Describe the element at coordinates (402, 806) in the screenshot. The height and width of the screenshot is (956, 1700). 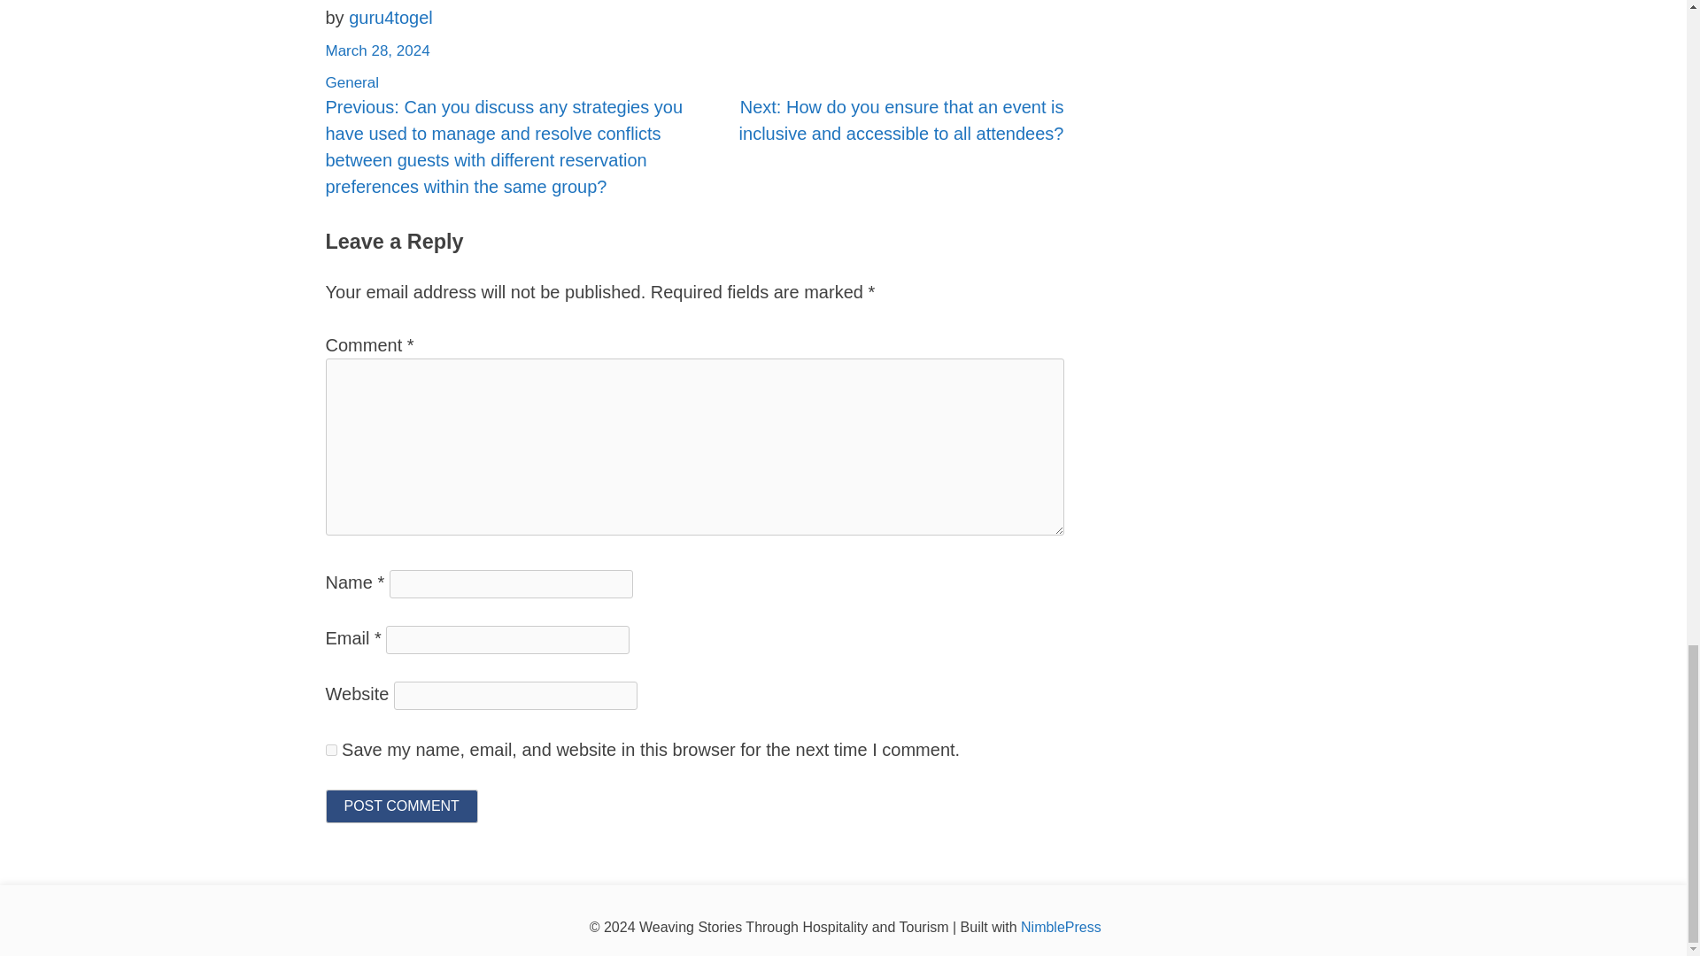
I see `Post Comment` at that location.